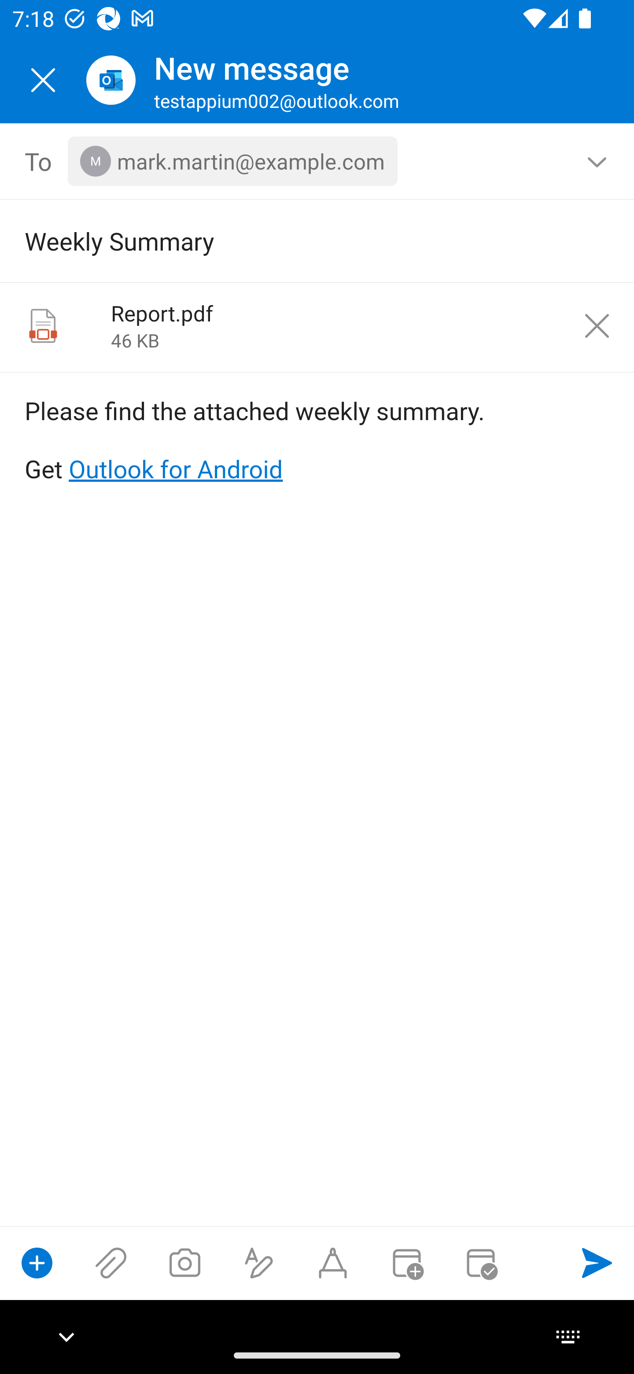 The height and width of the screenshot is (1374, 634). What do you see at coordinates (292, 240) in the screenshot?
I see `Weekly Summary` at bounding box center [292, 240].